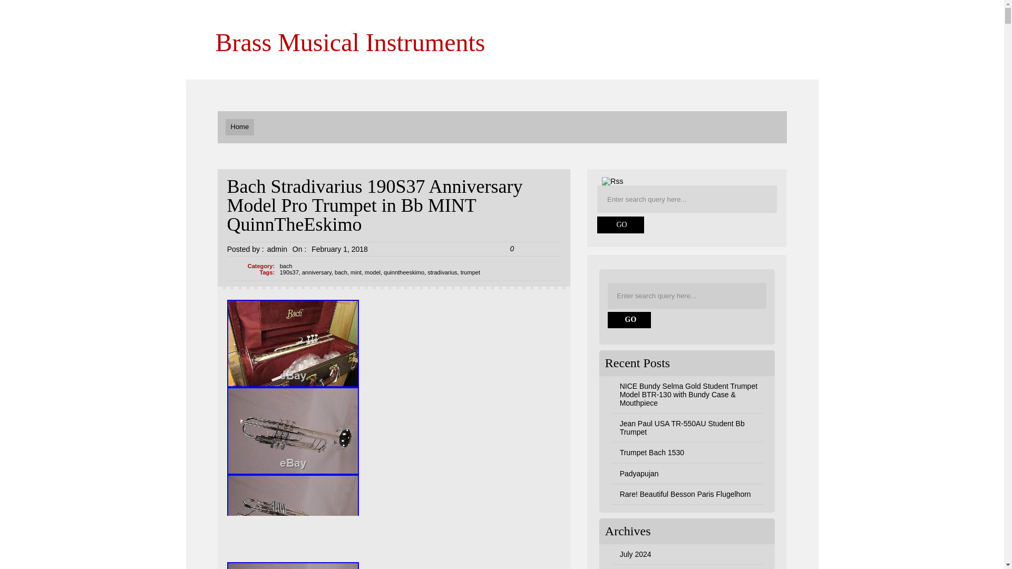 The image size is (1012, 569). Describe the element at coordinates (442, 272) in the screenshot. I see `stradivarius` at that location.